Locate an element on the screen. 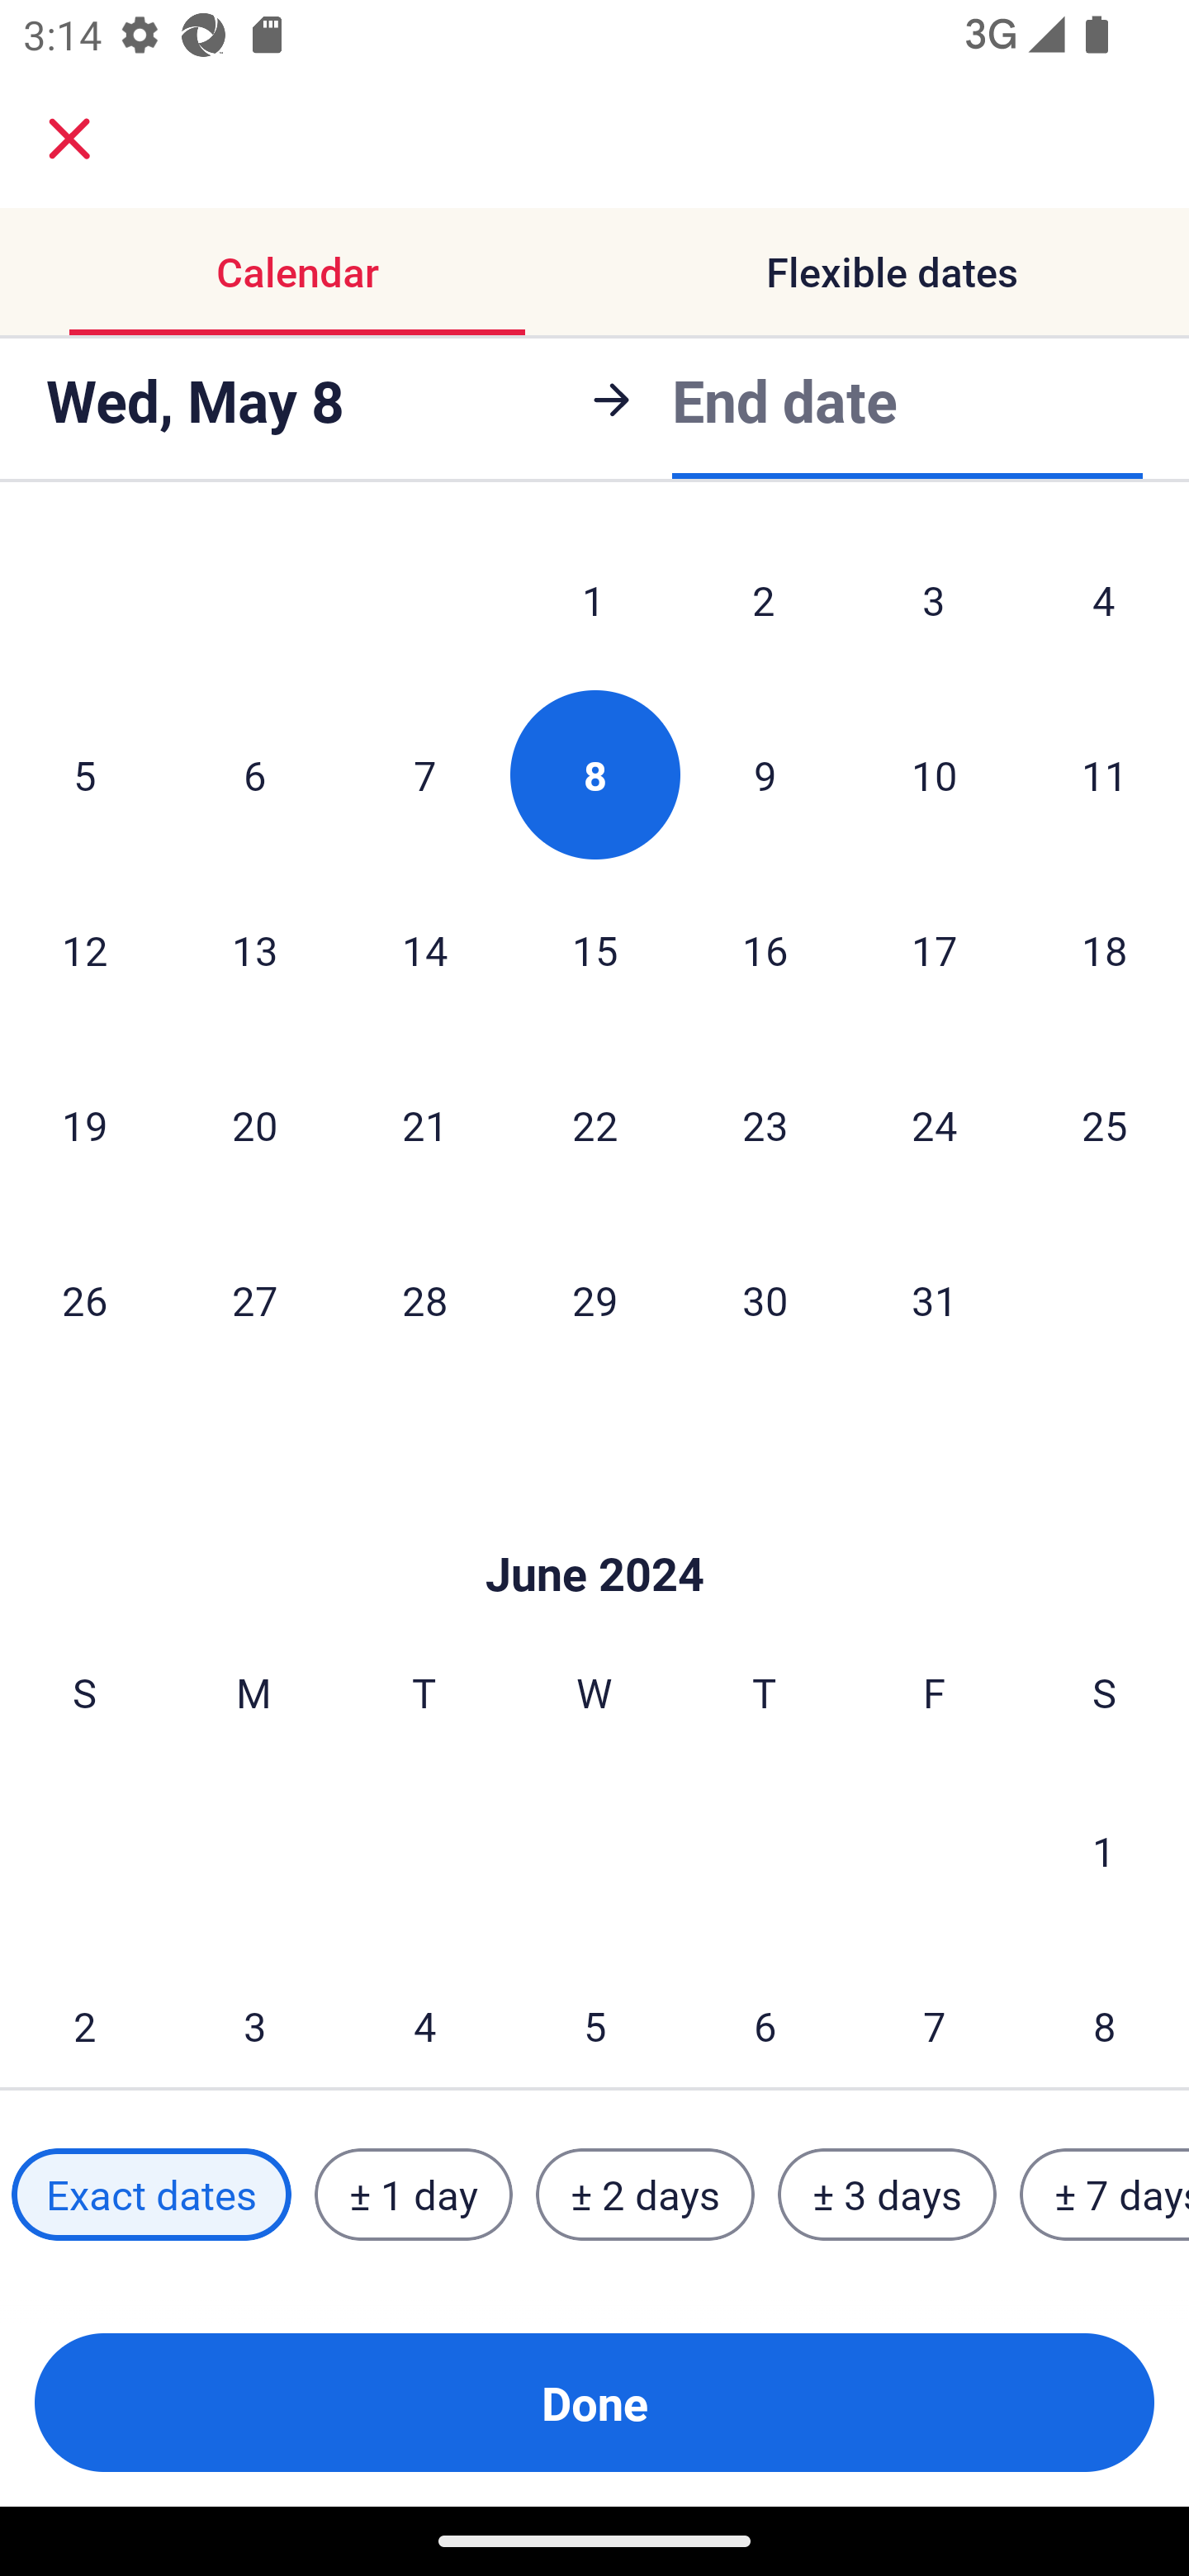 This screenshot has width=1189, height=2576. 29 Wednesday, May 29, 2024 is located at coordinates (594, 1300).